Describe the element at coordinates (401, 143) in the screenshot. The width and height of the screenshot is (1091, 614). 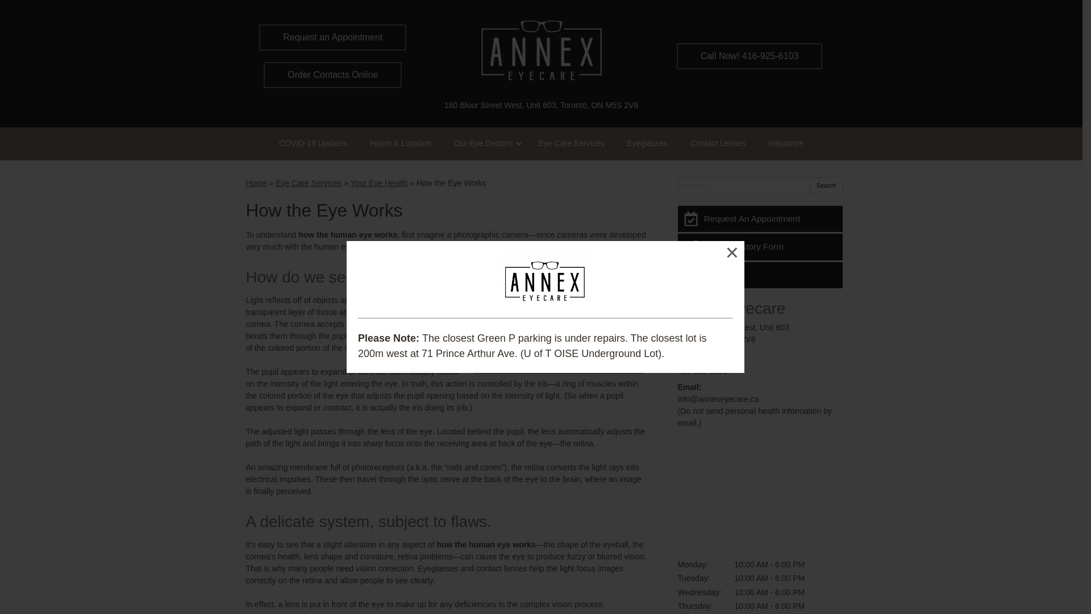
I see `Hours & Location` at that location.